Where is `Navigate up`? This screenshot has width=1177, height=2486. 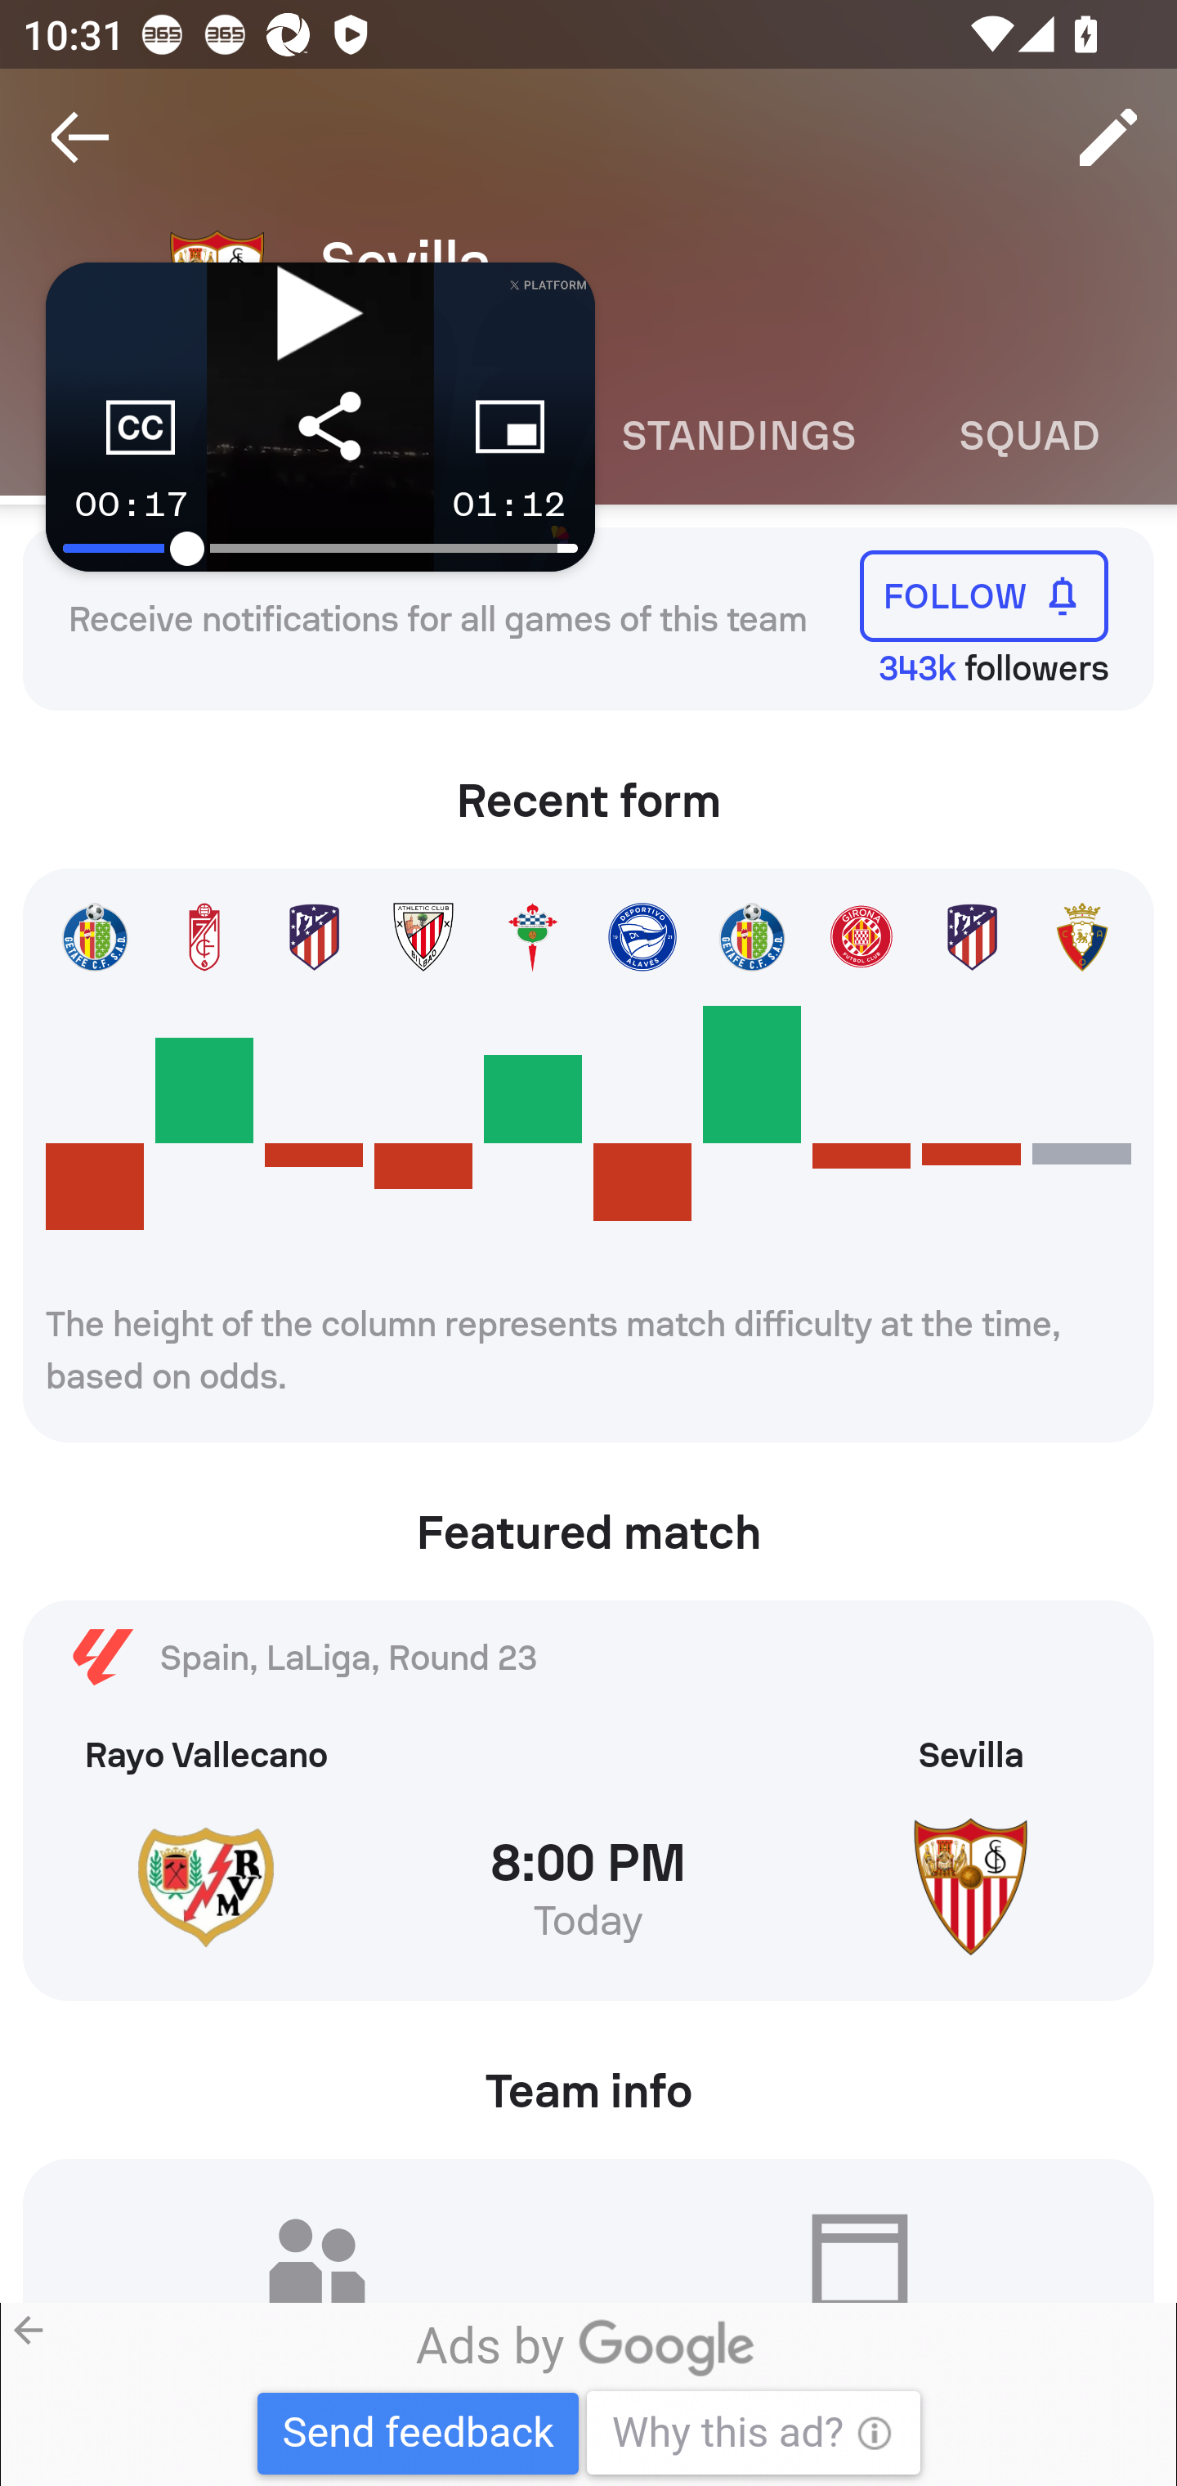
Navigate up is located at coordinates (80, 137).